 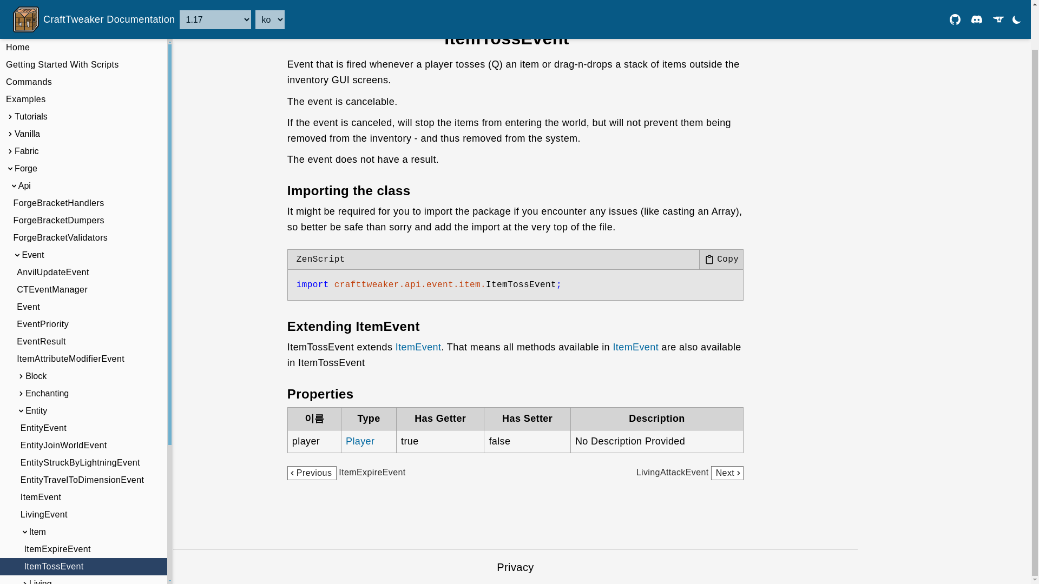 I want to click on Extending ItemEvent, so click(x=353, y=326).